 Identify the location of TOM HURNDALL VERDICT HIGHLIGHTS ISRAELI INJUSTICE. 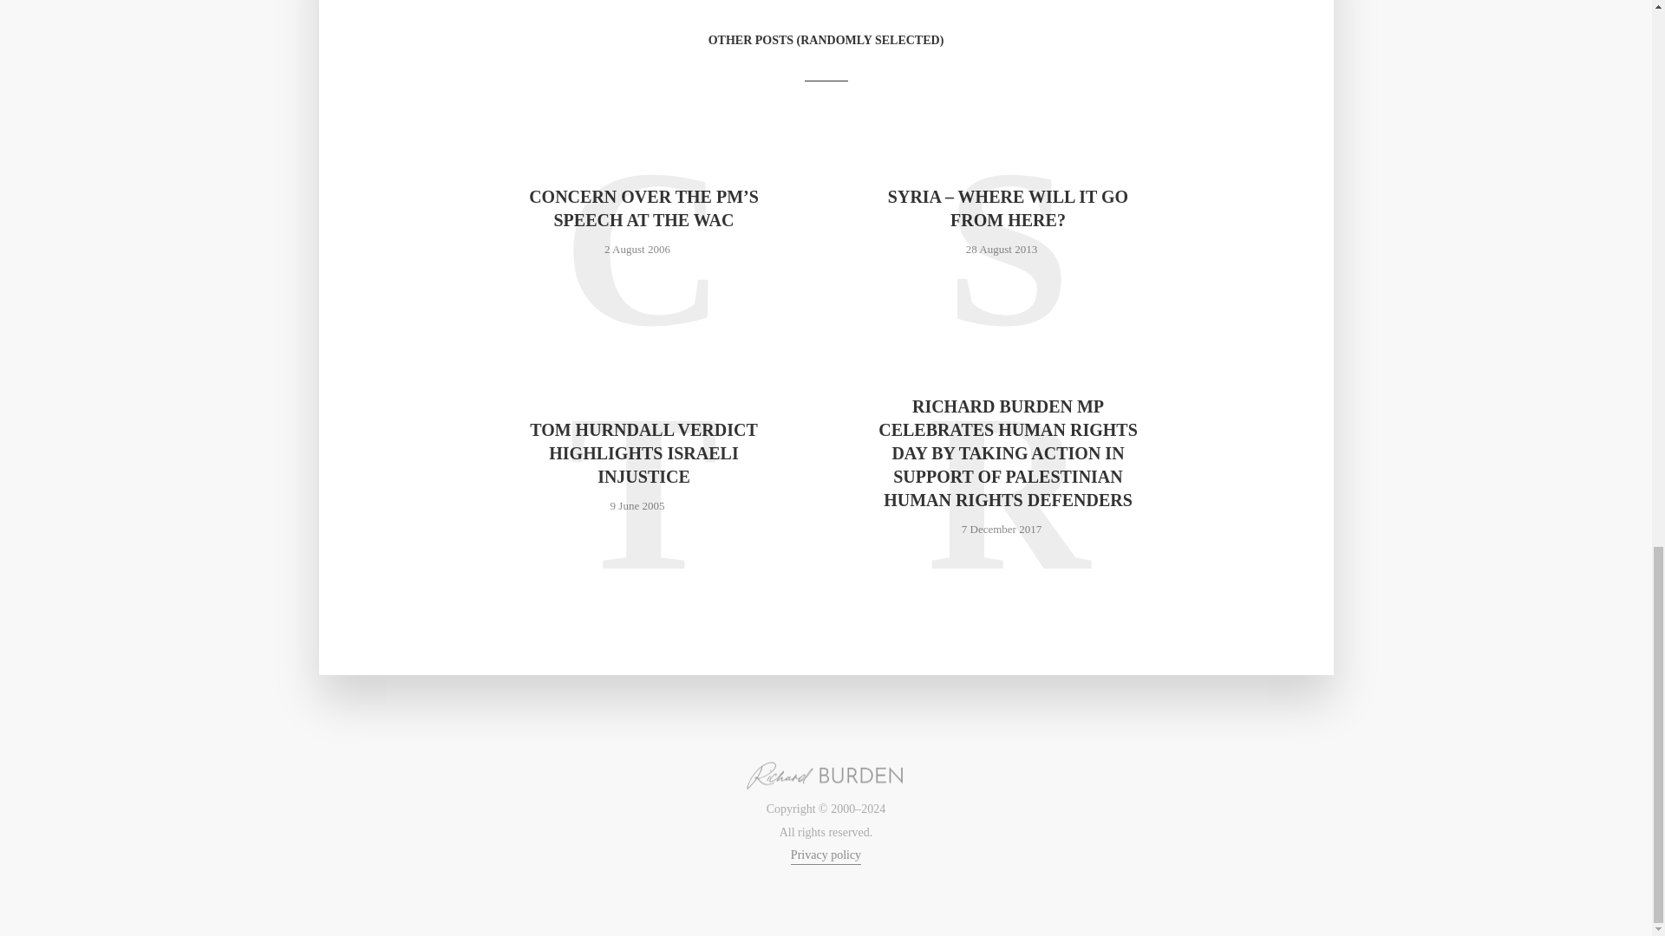
(643, 452).